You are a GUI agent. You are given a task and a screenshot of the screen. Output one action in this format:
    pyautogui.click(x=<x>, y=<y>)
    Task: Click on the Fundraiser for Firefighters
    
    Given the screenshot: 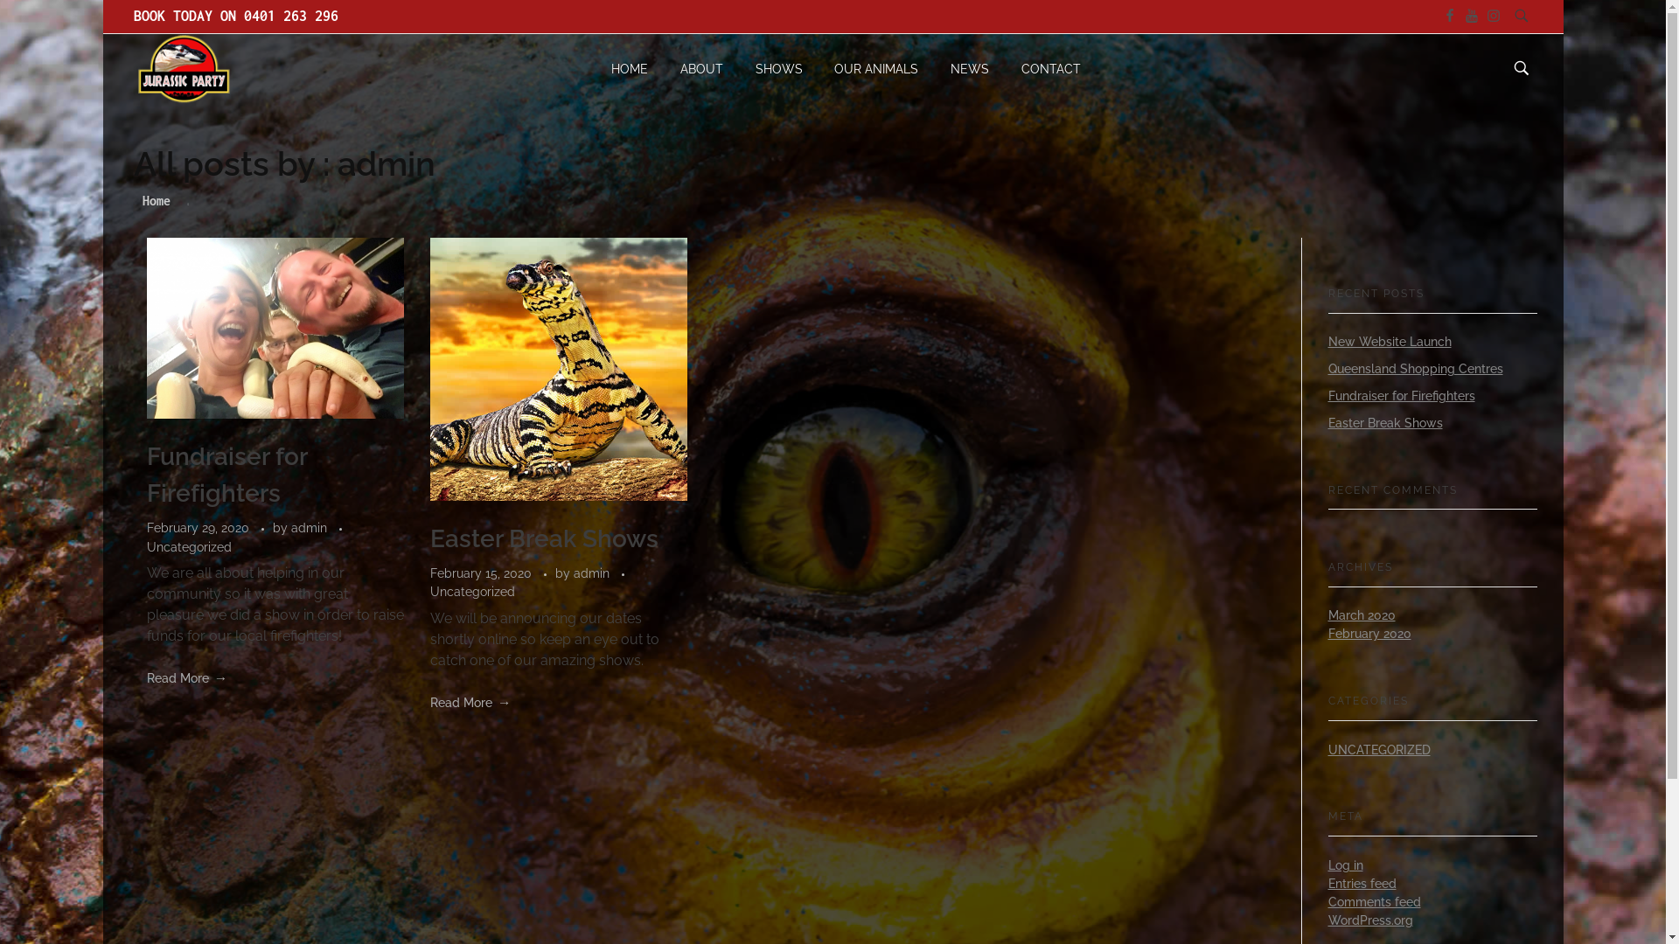 What is the action you would take?
    pyautogui.click(x=1401, y=396)
    